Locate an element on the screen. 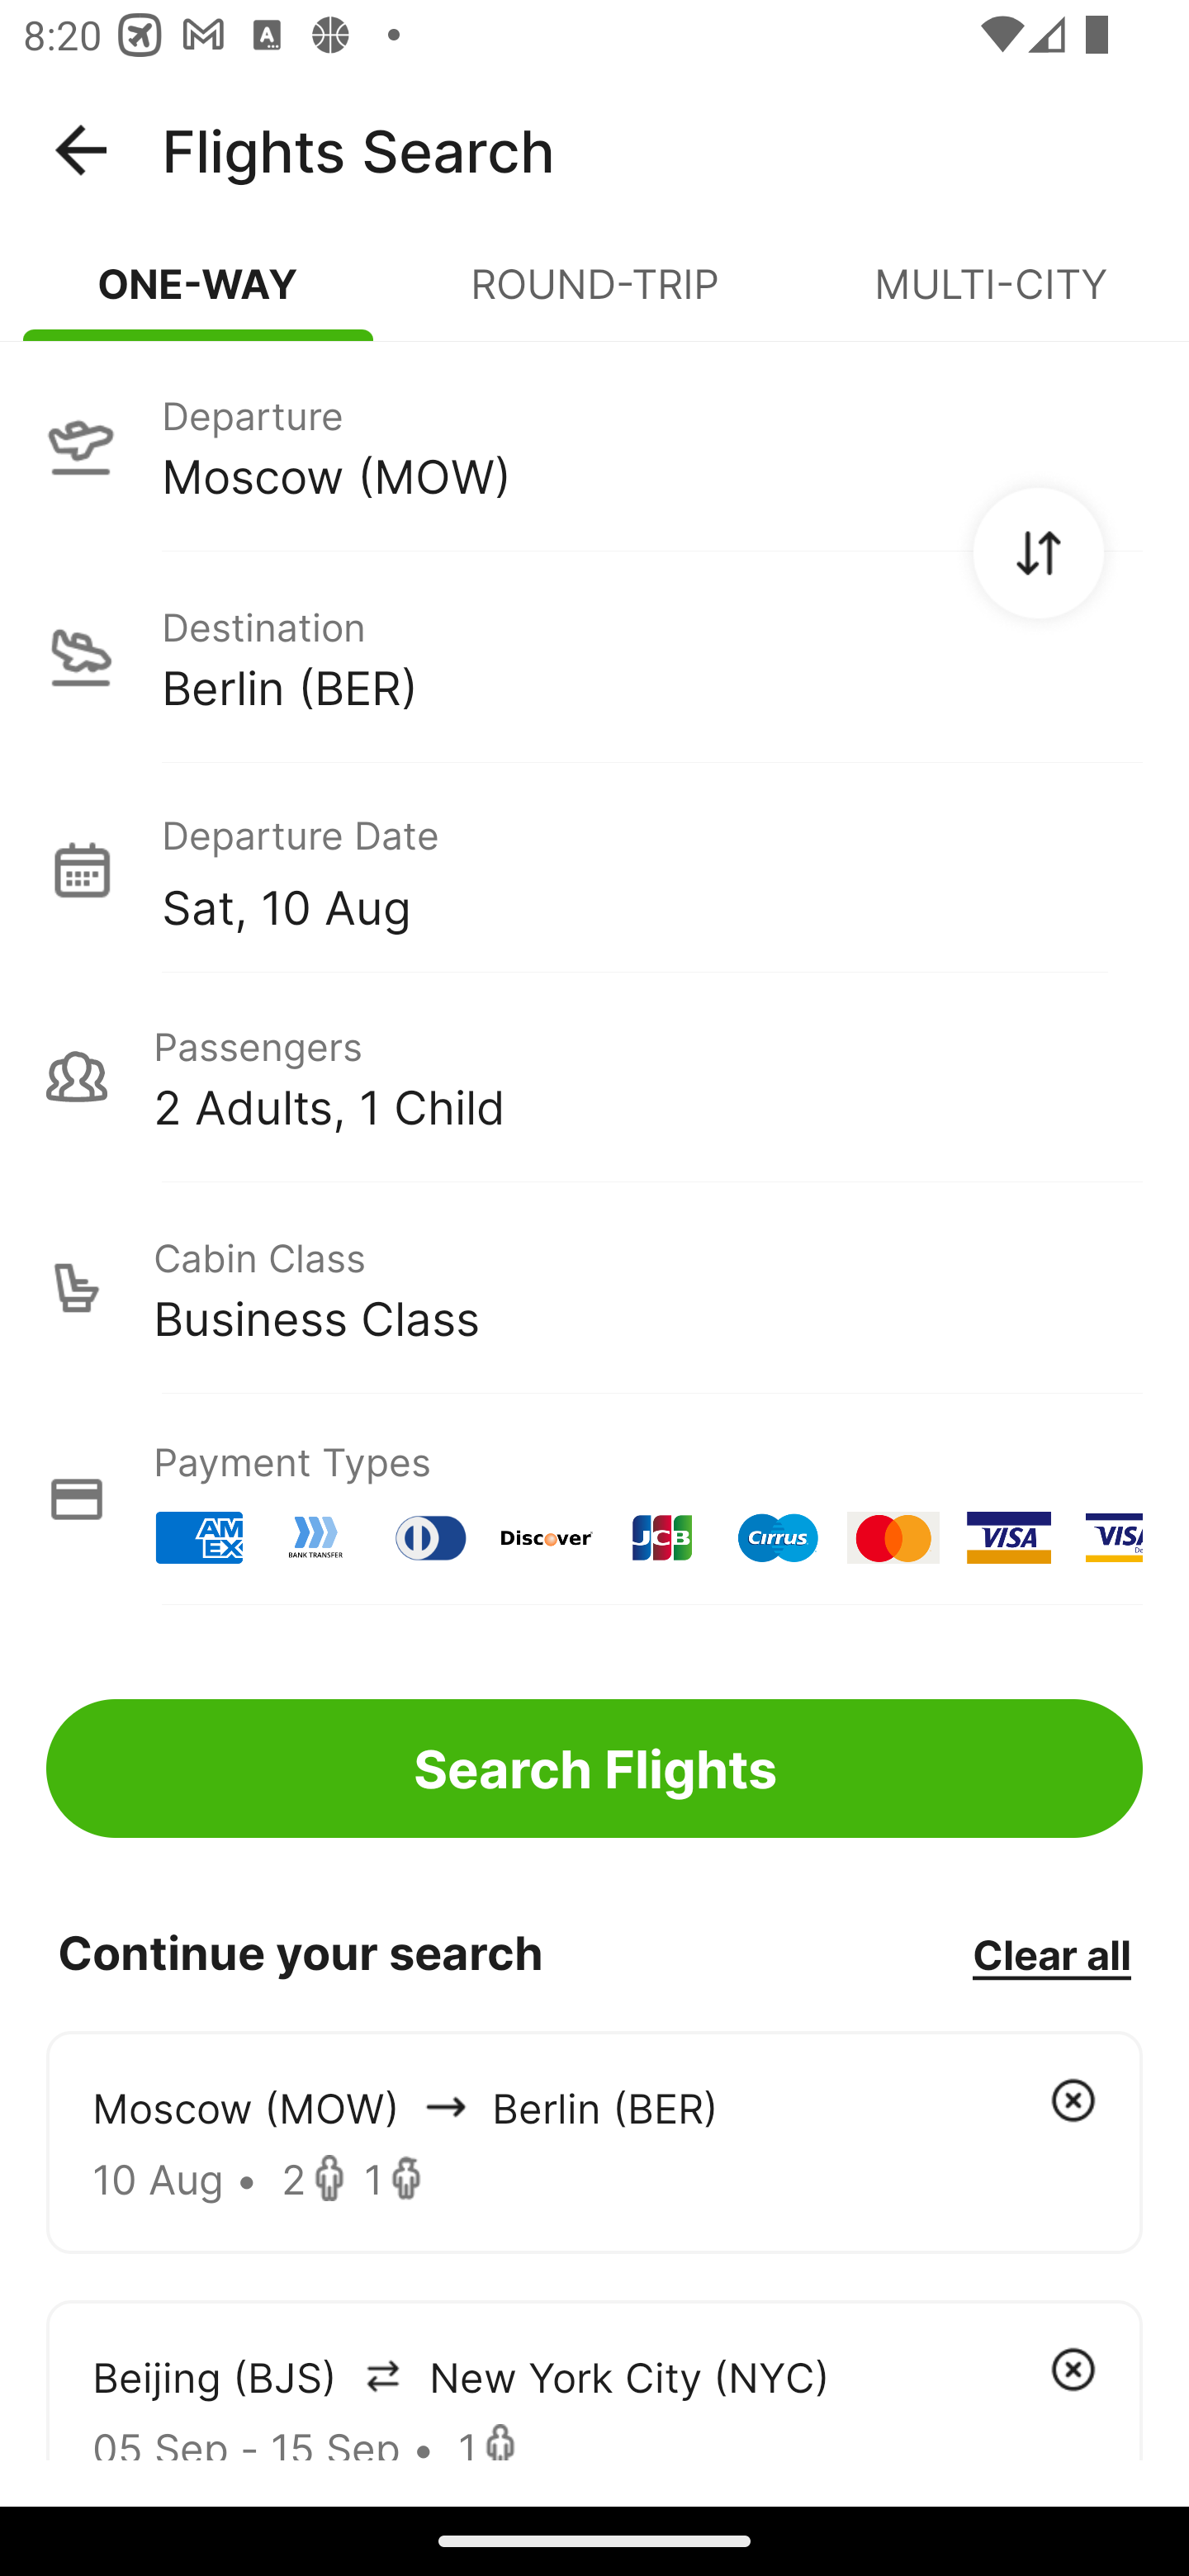 The image size is (1189, 2576). Cabin Class Business Class is located at coordinates (594, 1288).